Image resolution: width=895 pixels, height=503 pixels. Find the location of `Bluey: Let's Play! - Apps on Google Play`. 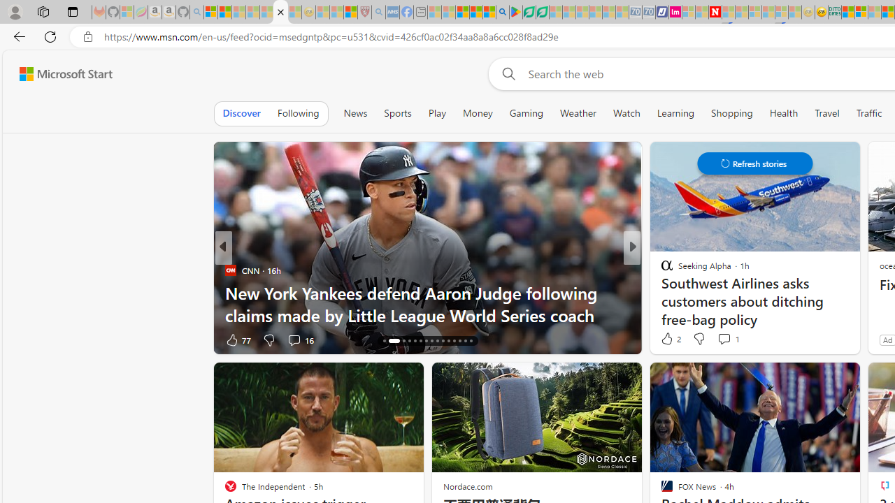

Bluey: Let's Play! - Apps on Google Play is located at coordinates (516, 13).